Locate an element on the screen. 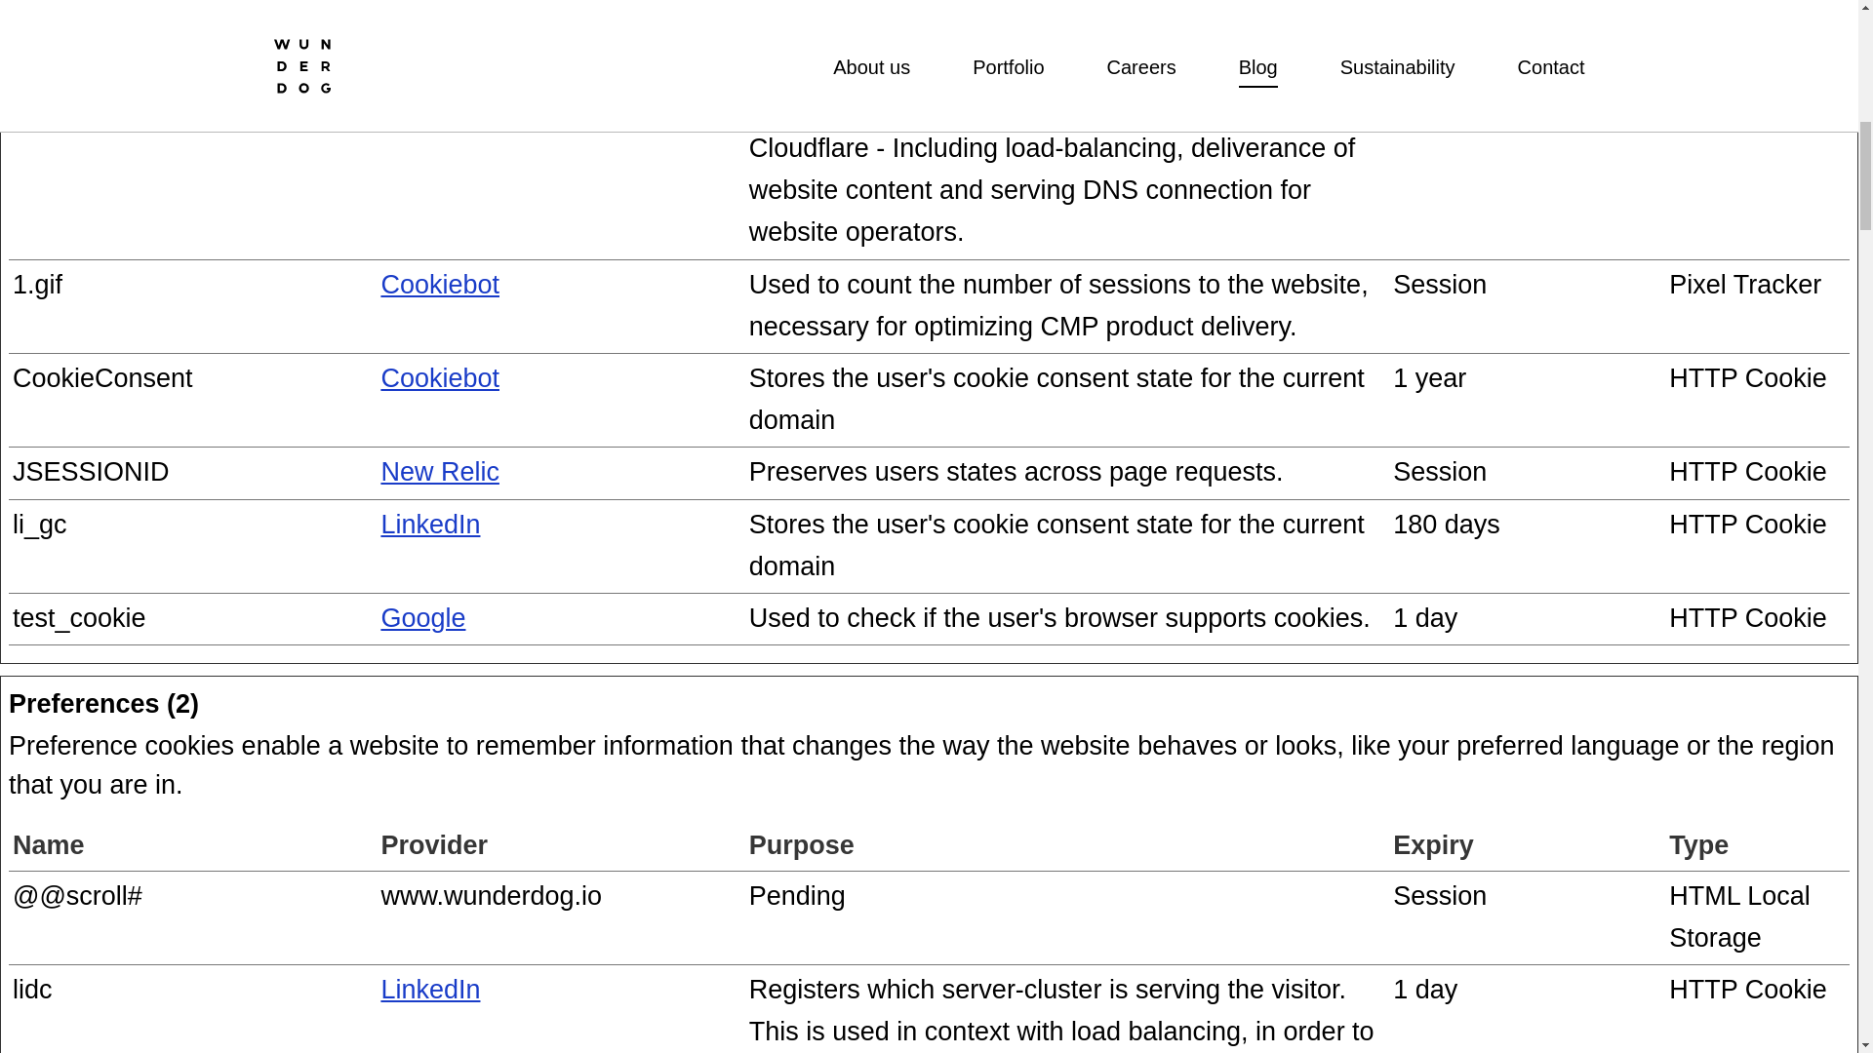 Image resolution: width=1873 pixels, height=1053 pixels. LinkedIn is located at coordinates (429, 523).